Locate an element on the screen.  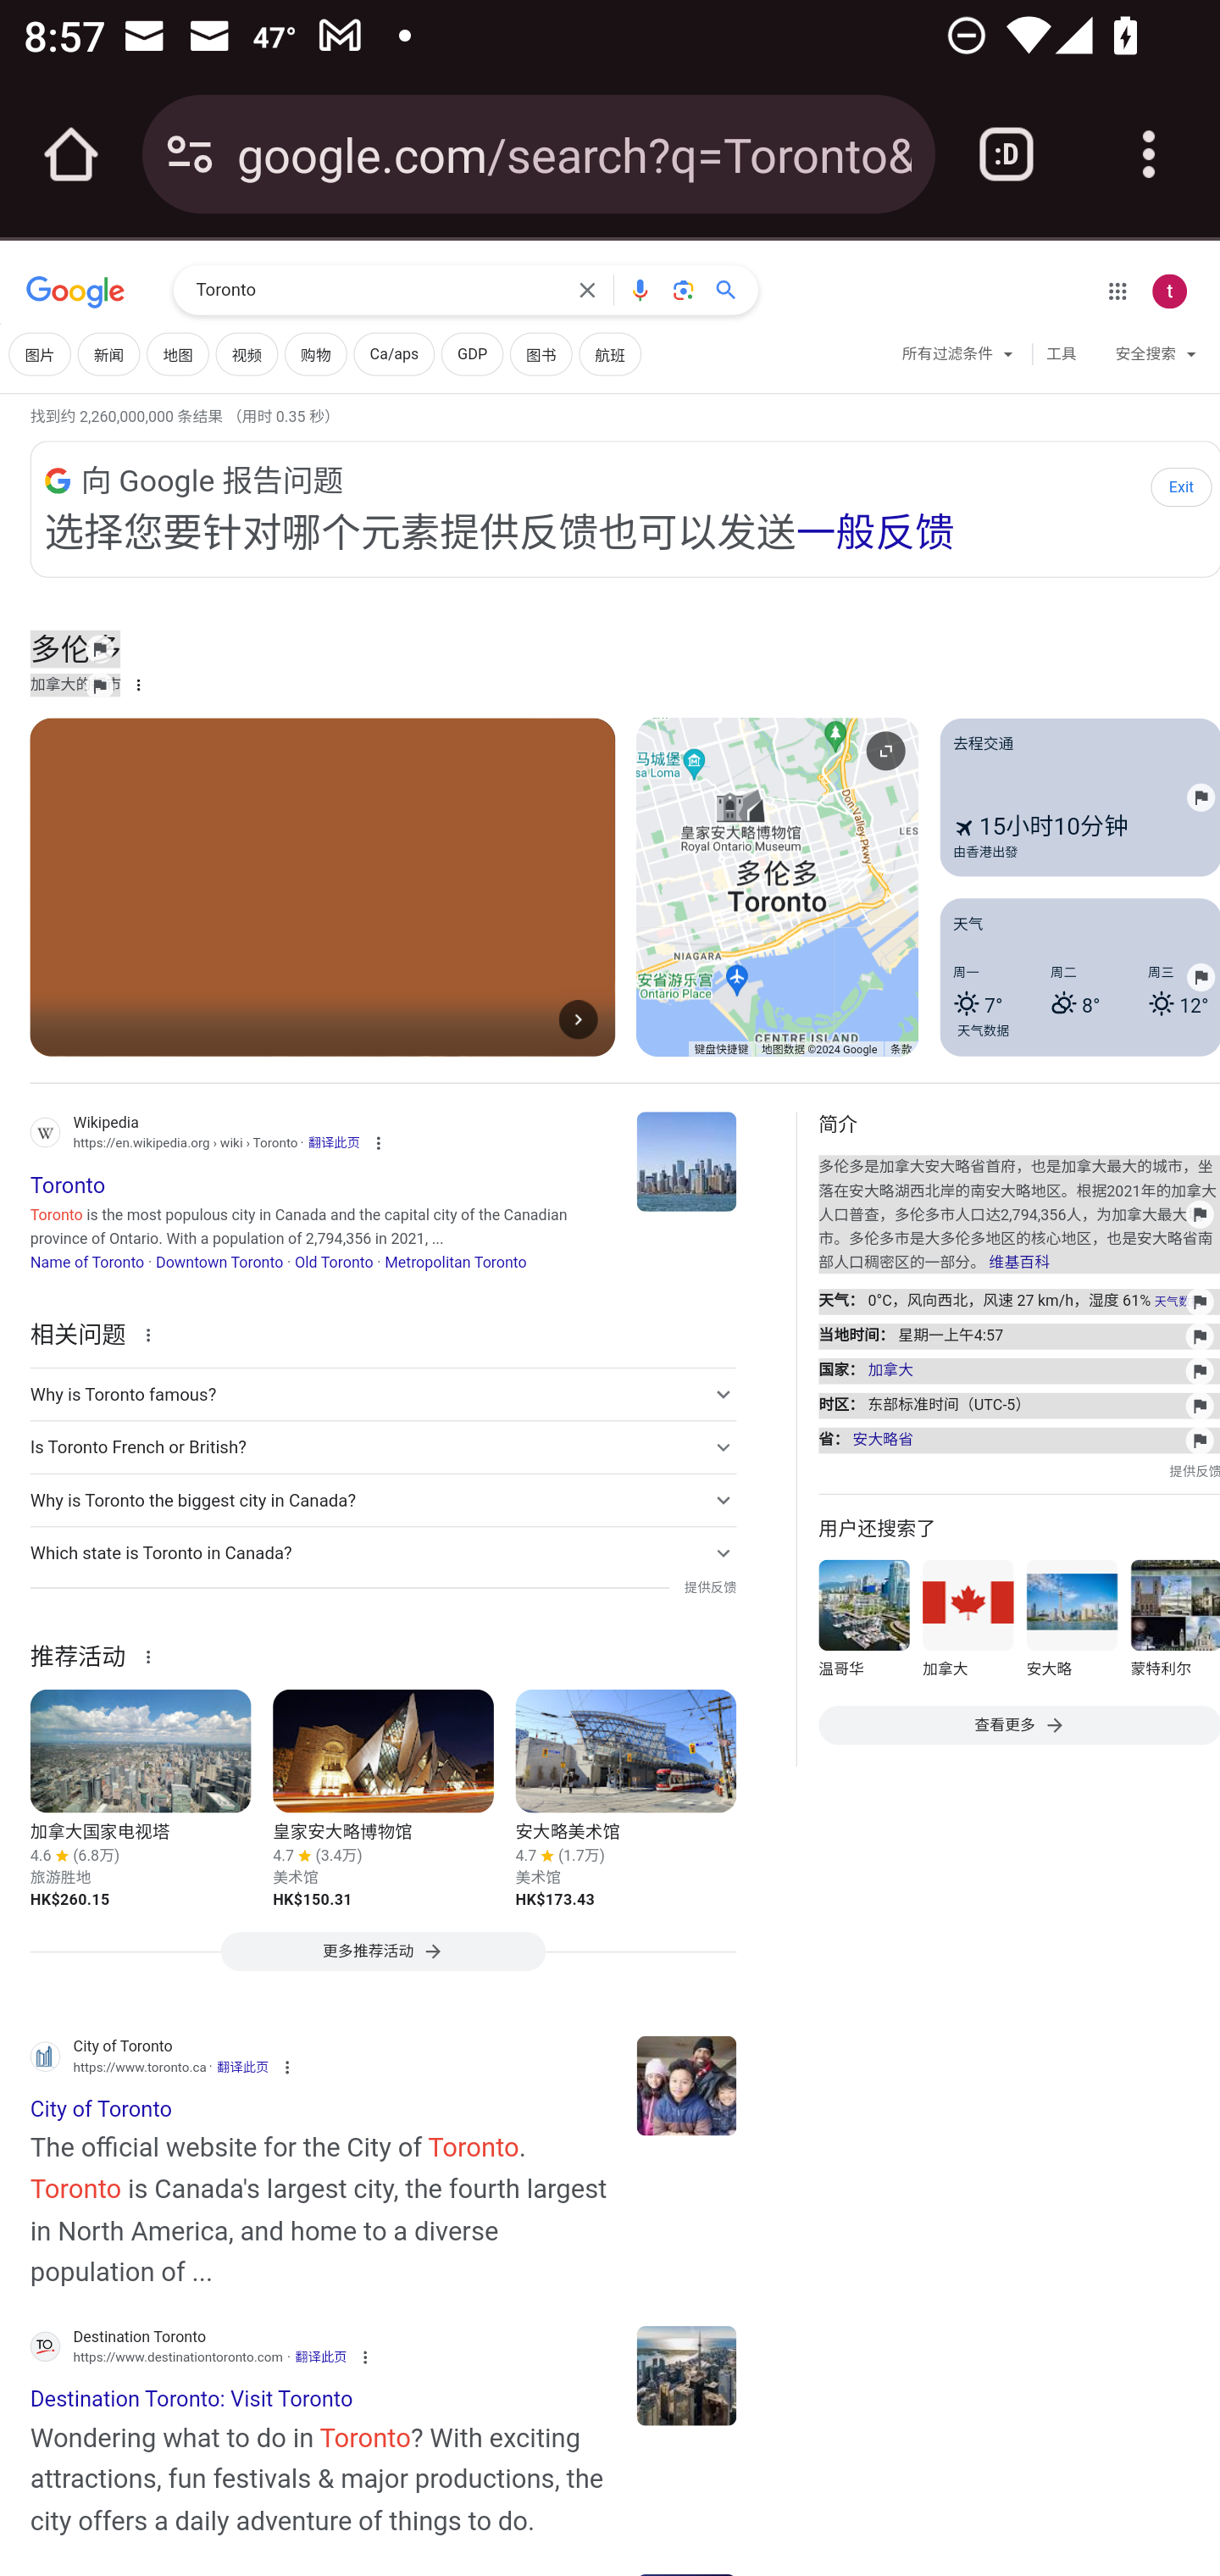
新闻 is located at coordinates (108, 354).